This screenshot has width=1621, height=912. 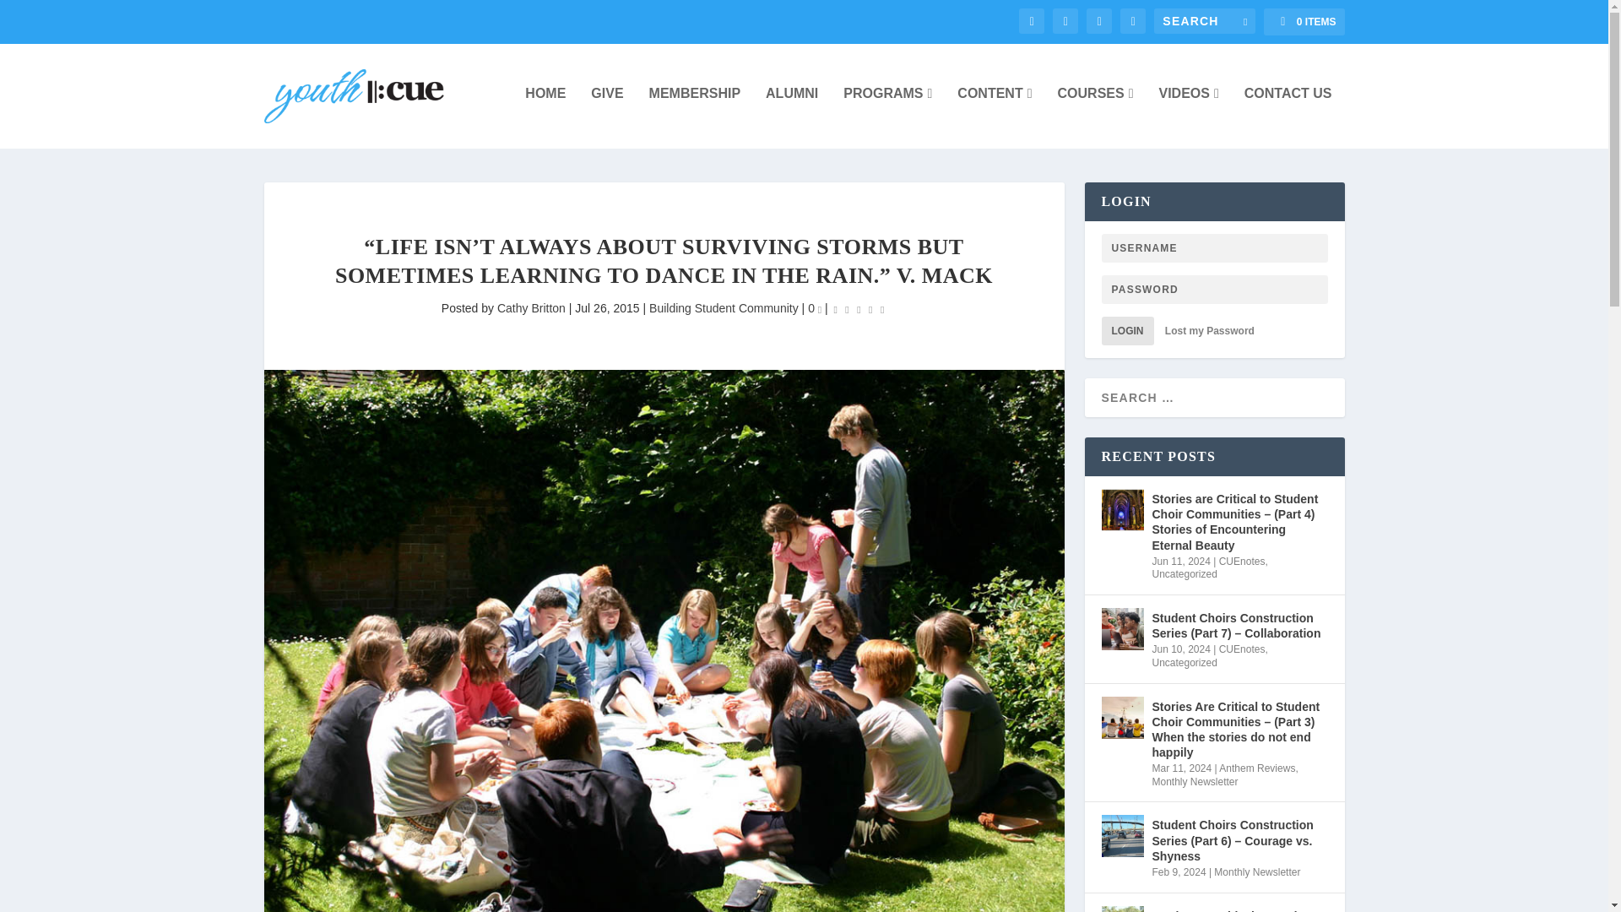 I want to click on 0 Items in Cart, so click(x=1304, y=22).